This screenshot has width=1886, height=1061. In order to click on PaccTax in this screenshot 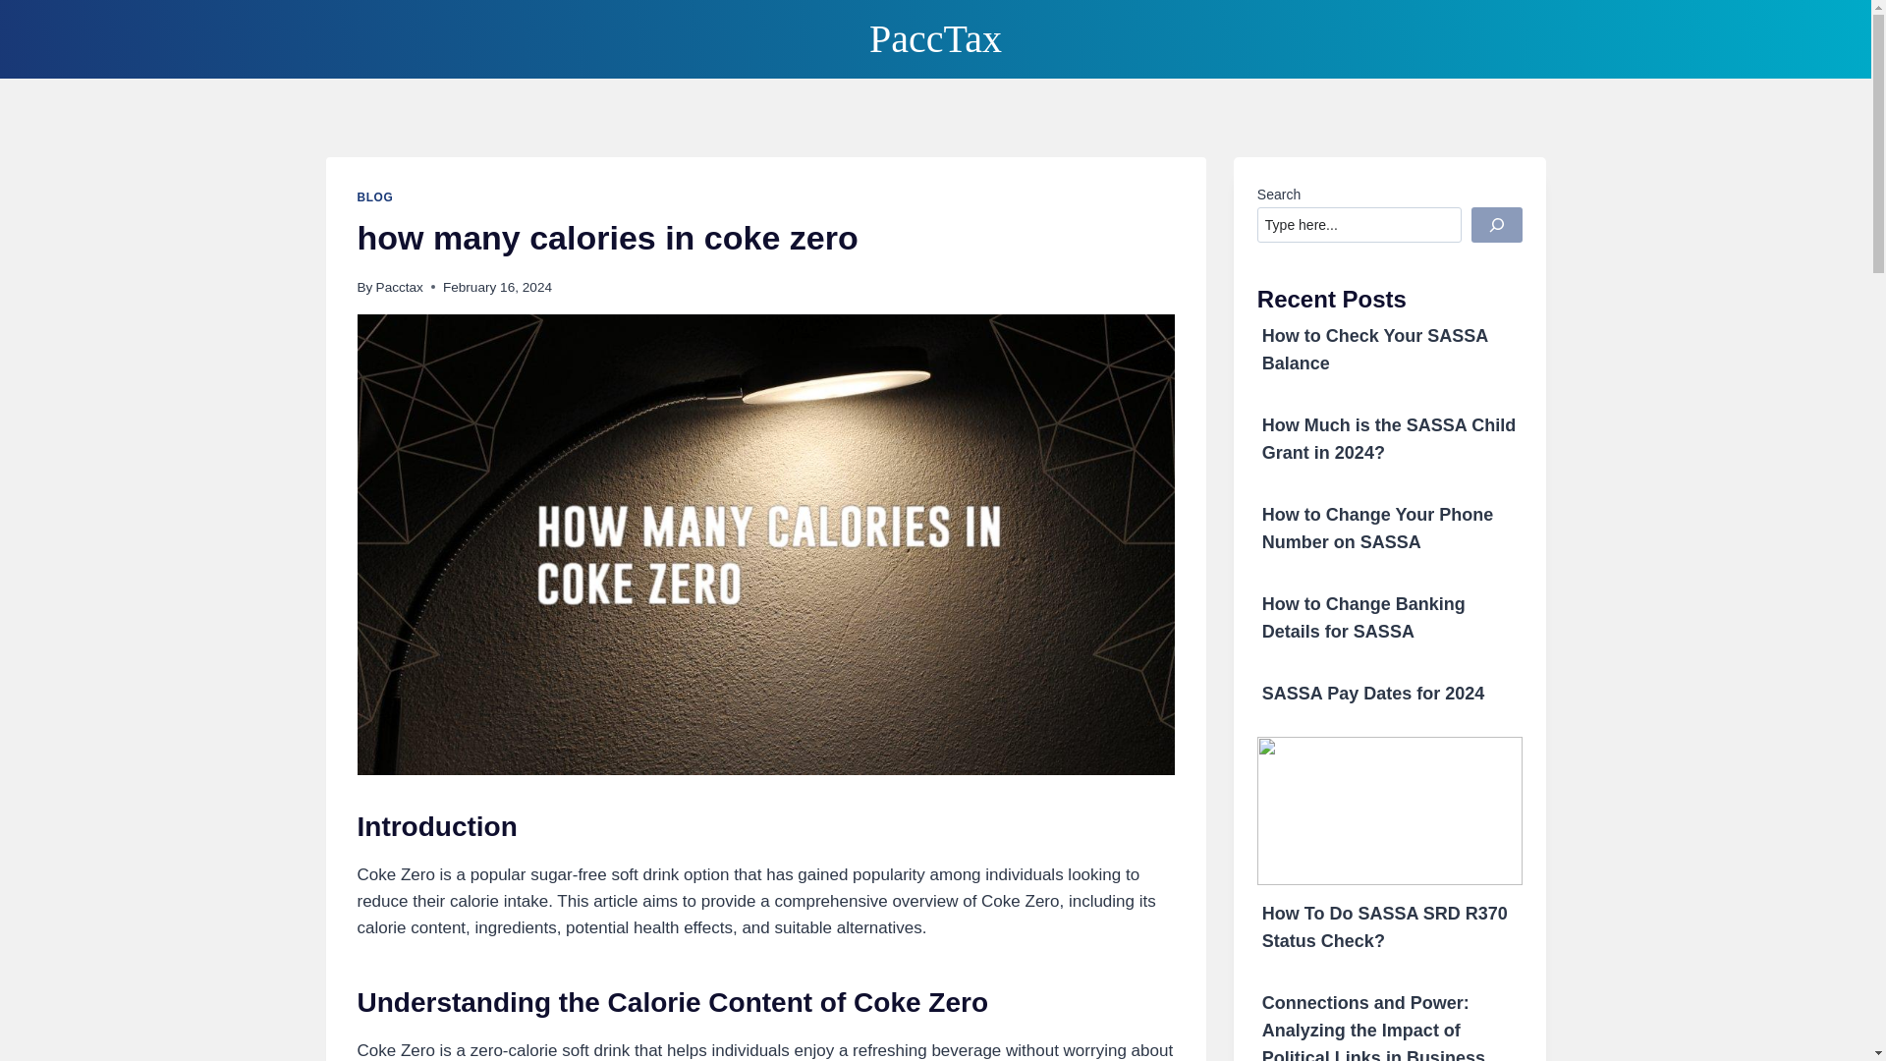, I will do `click(935, 39)`.